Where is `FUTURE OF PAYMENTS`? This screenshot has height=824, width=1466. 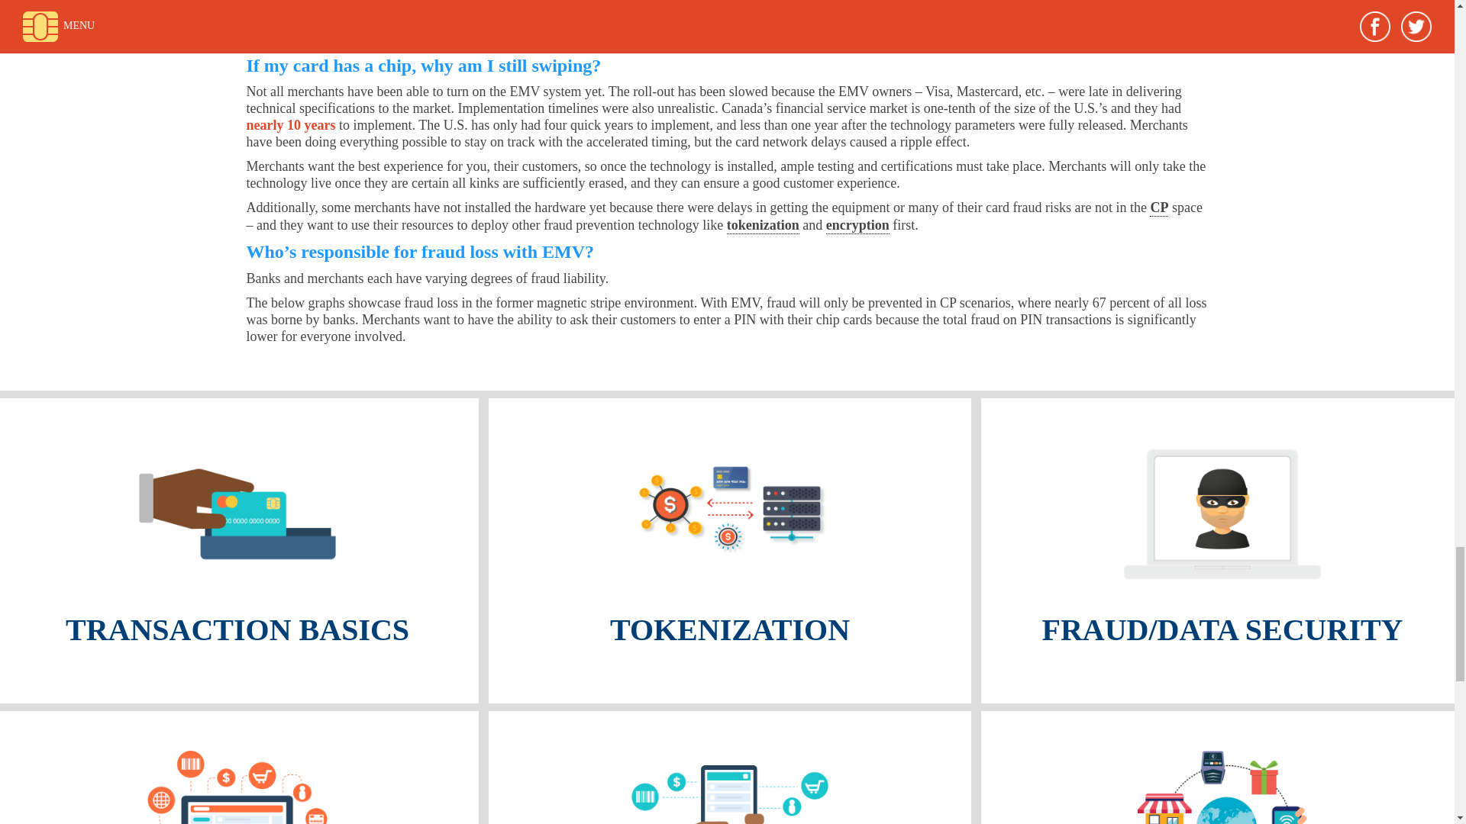 FUTURE OF PAYMENTS is located at coordinates (1222, 768).